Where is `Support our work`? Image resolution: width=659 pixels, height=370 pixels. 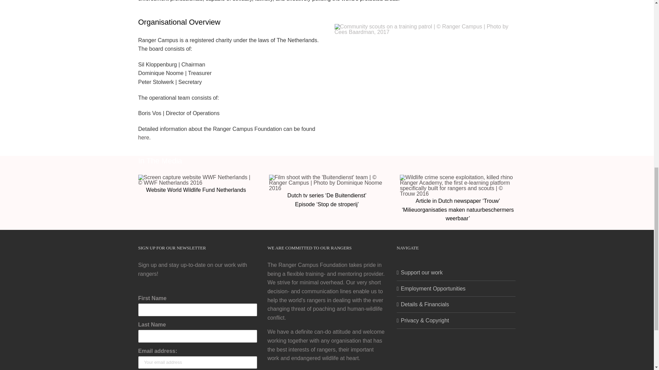
Support our work is located at coordinates (456, 273).